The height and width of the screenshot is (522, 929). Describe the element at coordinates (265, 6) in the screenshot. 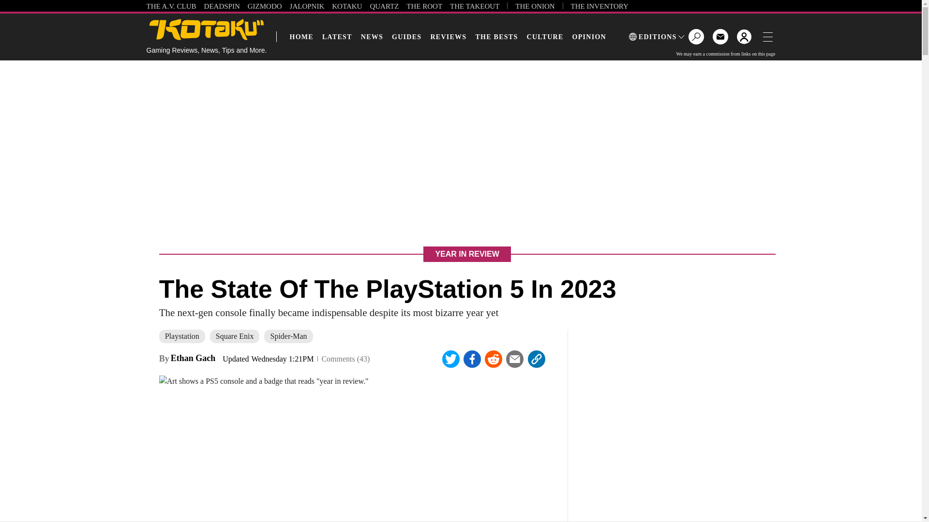

I see `GIZMODO` at that location.